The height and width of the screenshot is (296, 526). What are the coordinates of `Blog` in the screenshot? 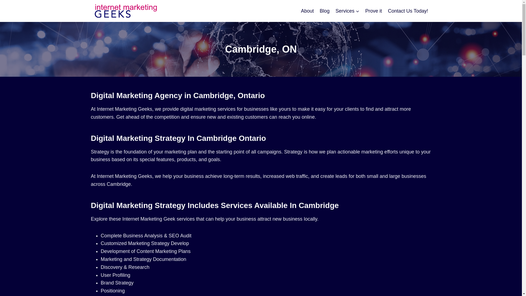 It's located at (324, 11).